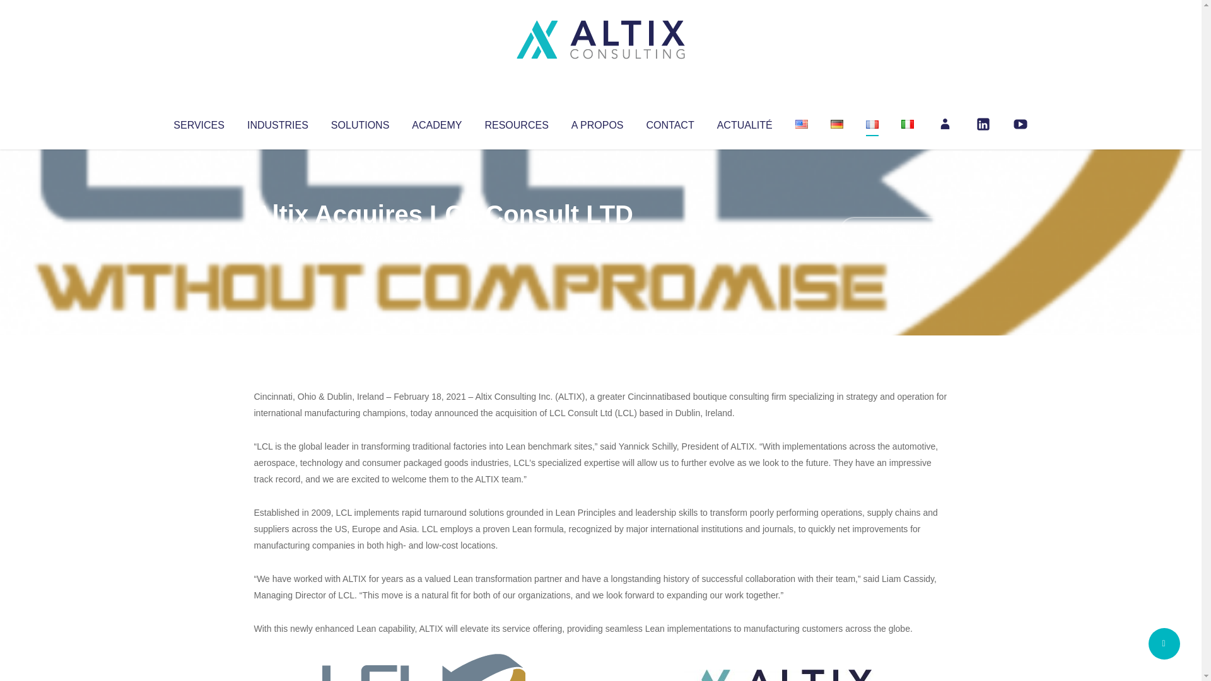 Image resolution: width=1211 pixels, height=681 pixels. I want to click on No Comments, so click(893, 231).